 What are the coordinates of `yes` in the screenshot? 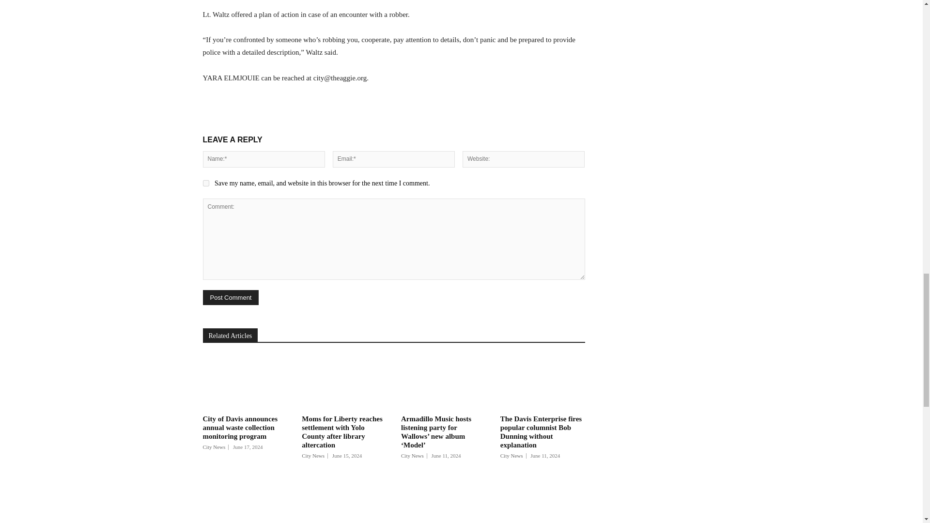 It's located at (205, 183).